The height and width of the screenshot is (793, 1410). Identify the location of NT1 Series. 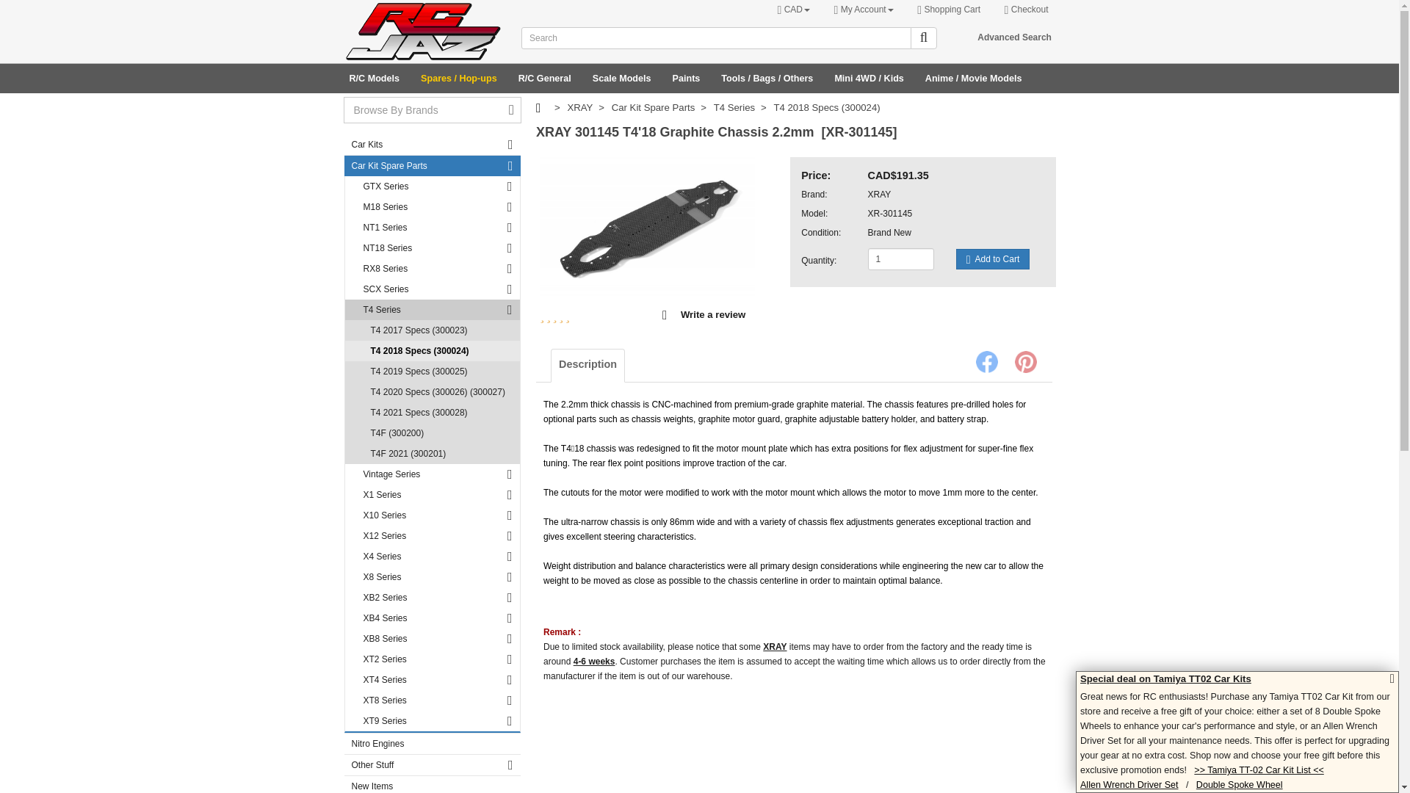
(433, 228).